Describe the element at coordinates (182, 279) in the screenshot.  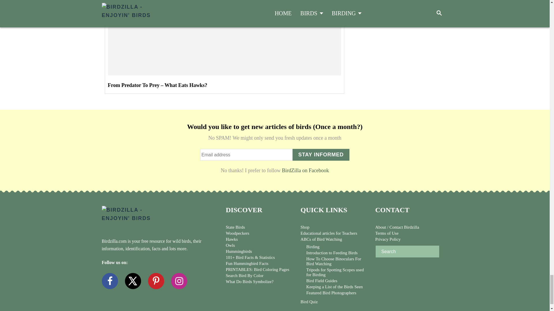
I see `Follow on Instagram` at that location.